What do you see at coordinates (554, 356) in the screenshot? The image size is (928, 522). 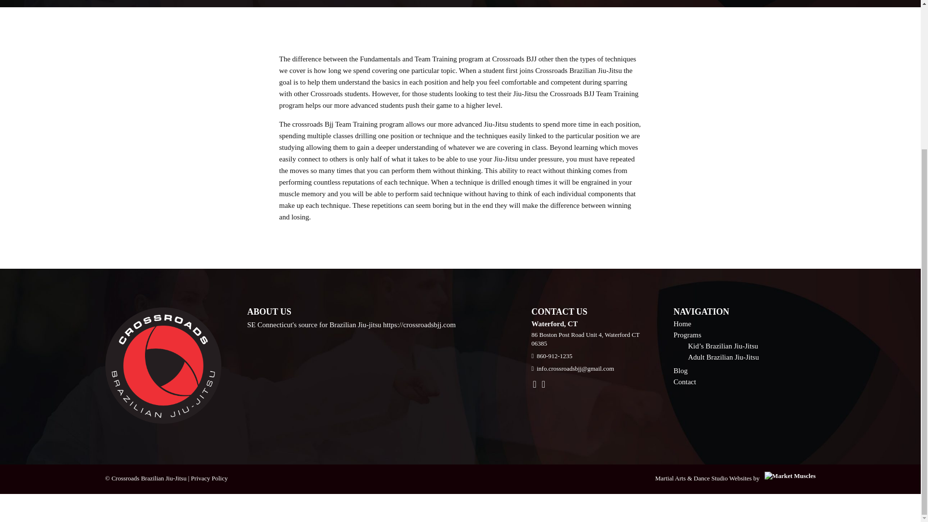 I see `860-912-1235` at bounding box center [554, 356].